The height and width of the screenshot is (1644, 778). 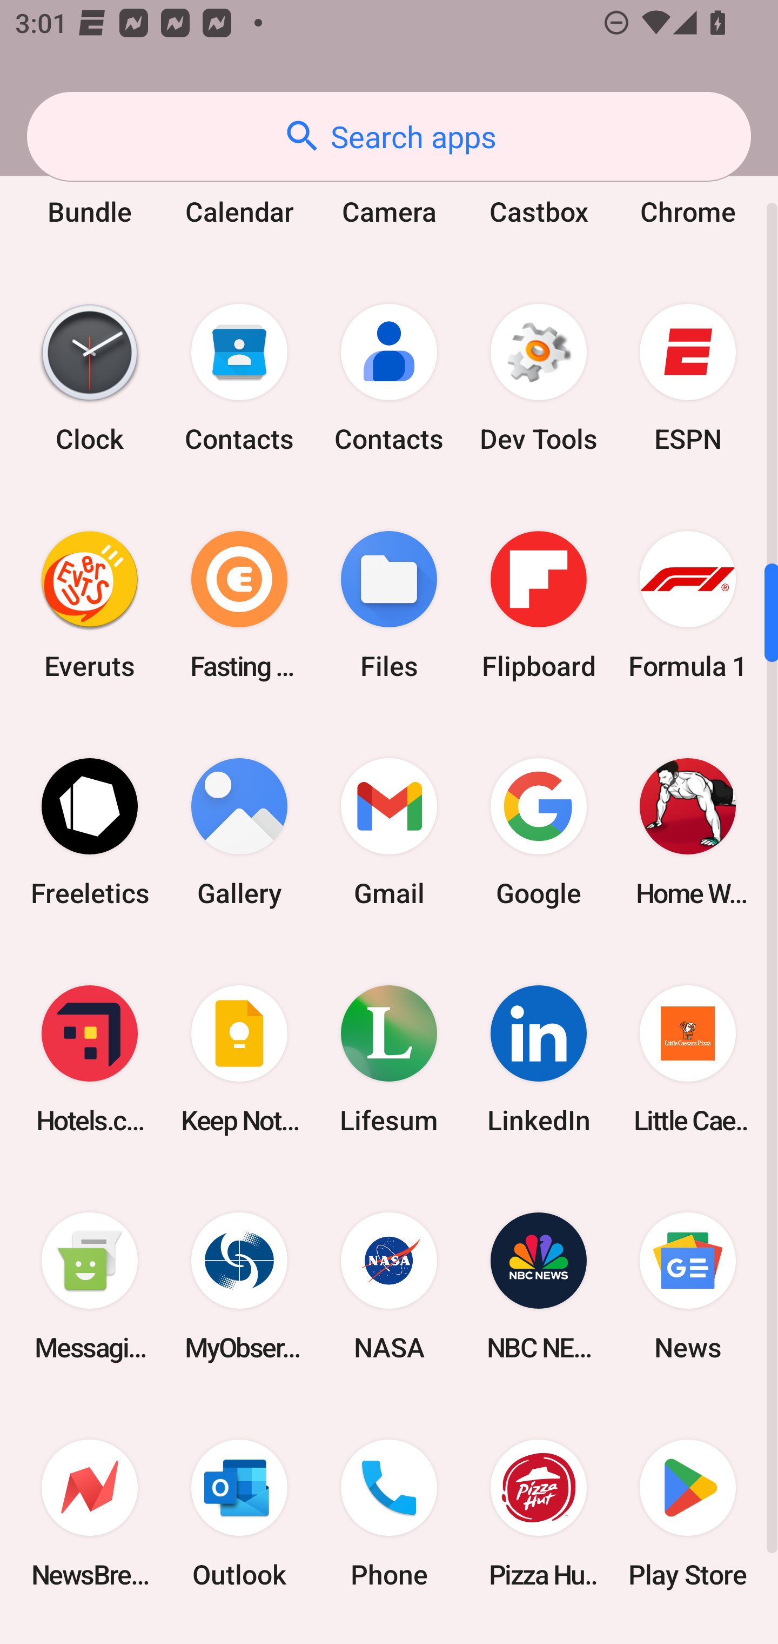 I want to click on Home Workout, so click(x=688, y=832).